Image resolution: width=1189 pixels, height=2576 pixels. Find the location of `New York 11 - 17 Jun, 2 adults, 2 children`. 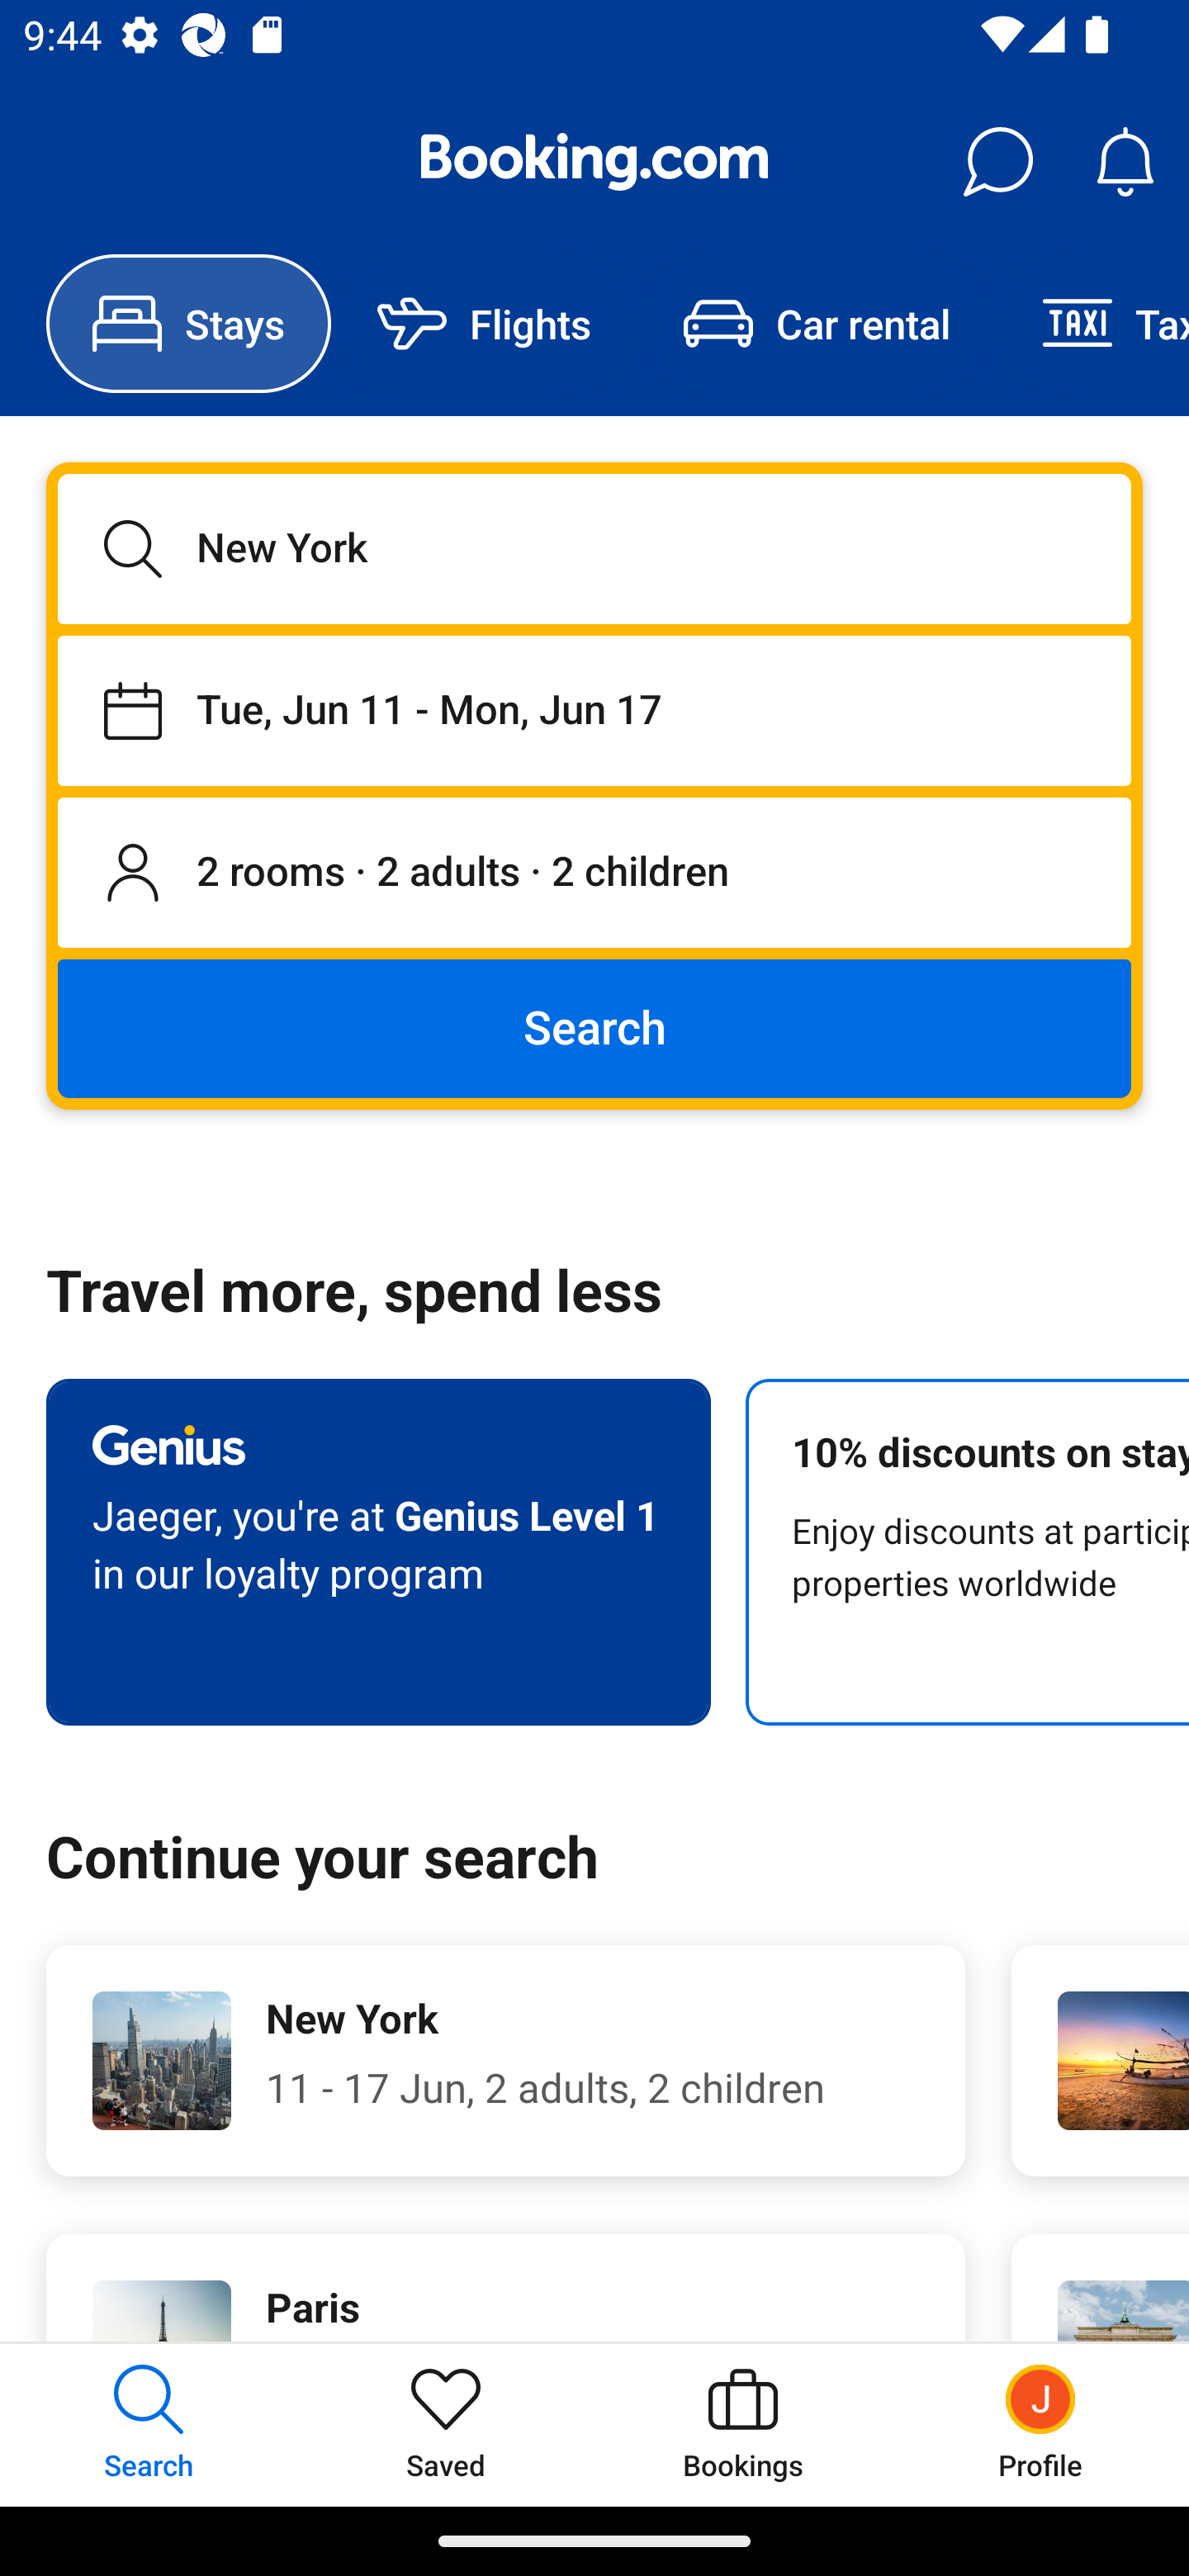

New York 11 - 17 Jun, 2 adults, 2 children is located at coordinates (505, 2061).